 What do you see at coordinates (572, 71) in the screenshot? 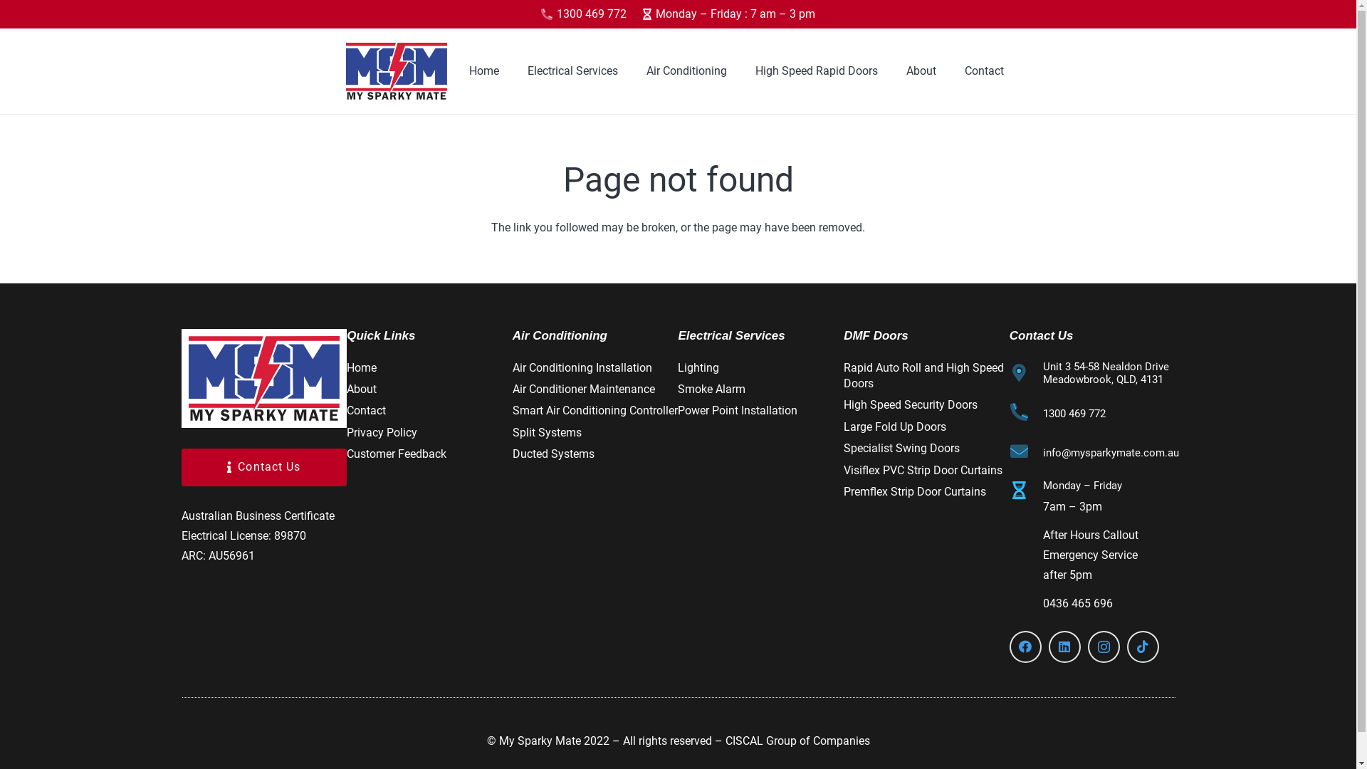
I see `Electrical Services` at bounding box center [572, 71].